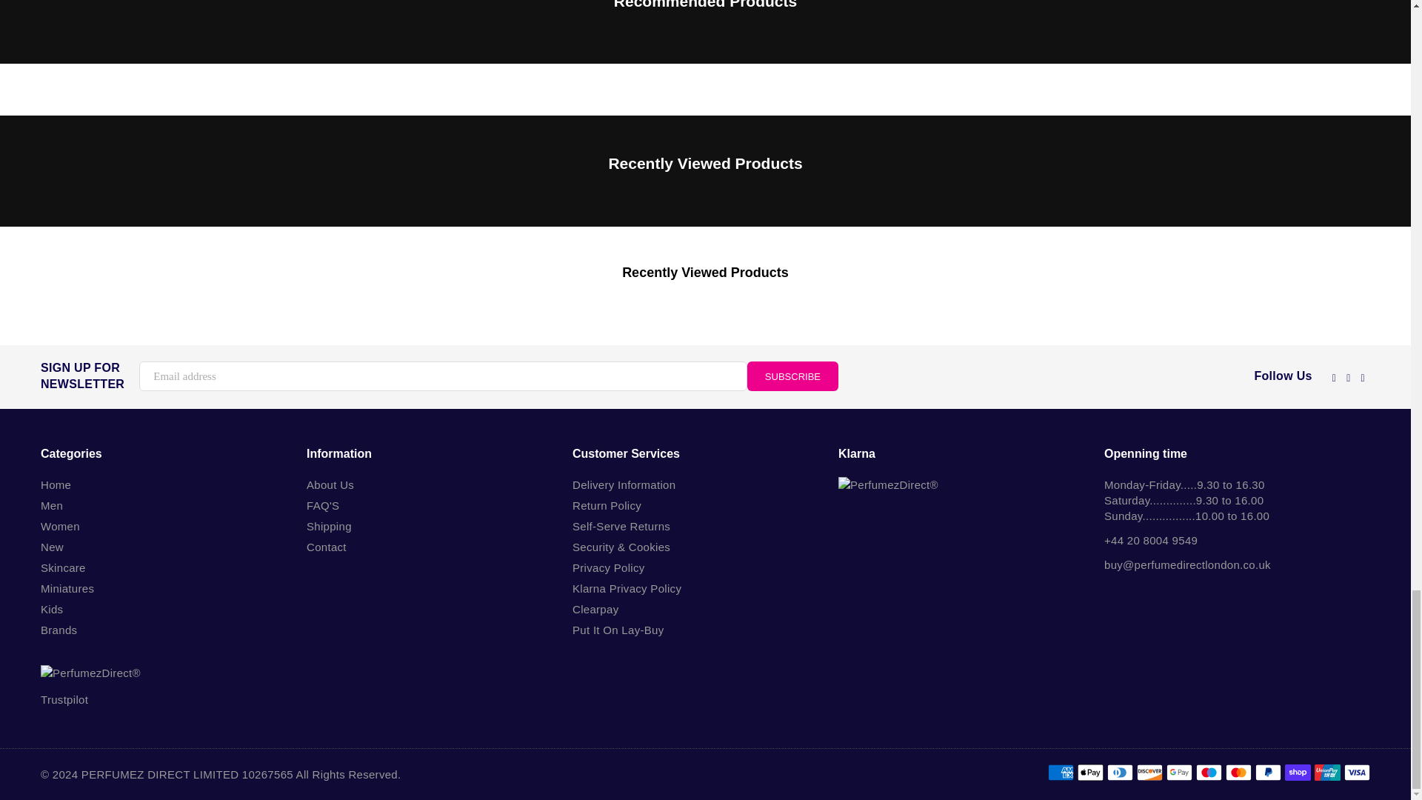  What do you see at coordinates (1327, 773) in the screenshot?
I see `Union Pay` at bounding box center [1327, 773].